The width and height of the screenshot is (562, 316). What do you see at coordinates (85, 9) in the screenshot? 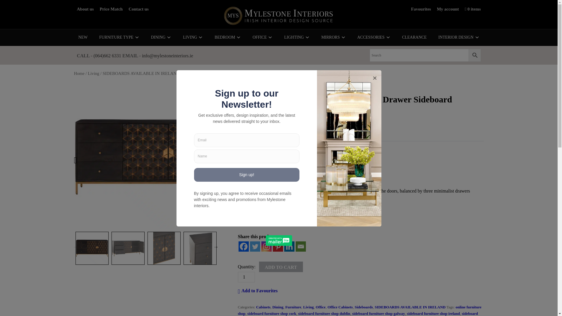
I see `About us` at bounding box center [85, 9].